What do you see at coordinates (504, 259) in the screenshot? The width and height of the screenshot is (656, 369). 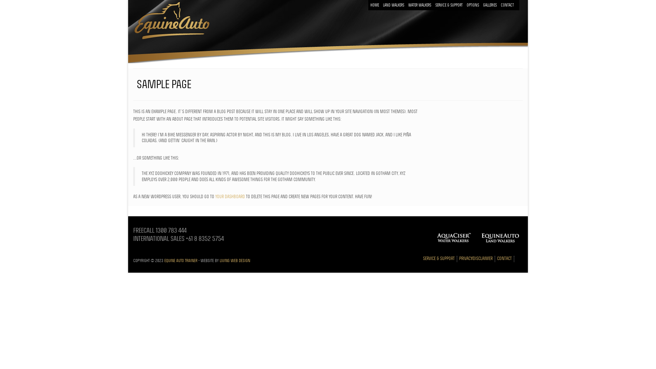 I see `Contact` at bounding box center [504, 259].